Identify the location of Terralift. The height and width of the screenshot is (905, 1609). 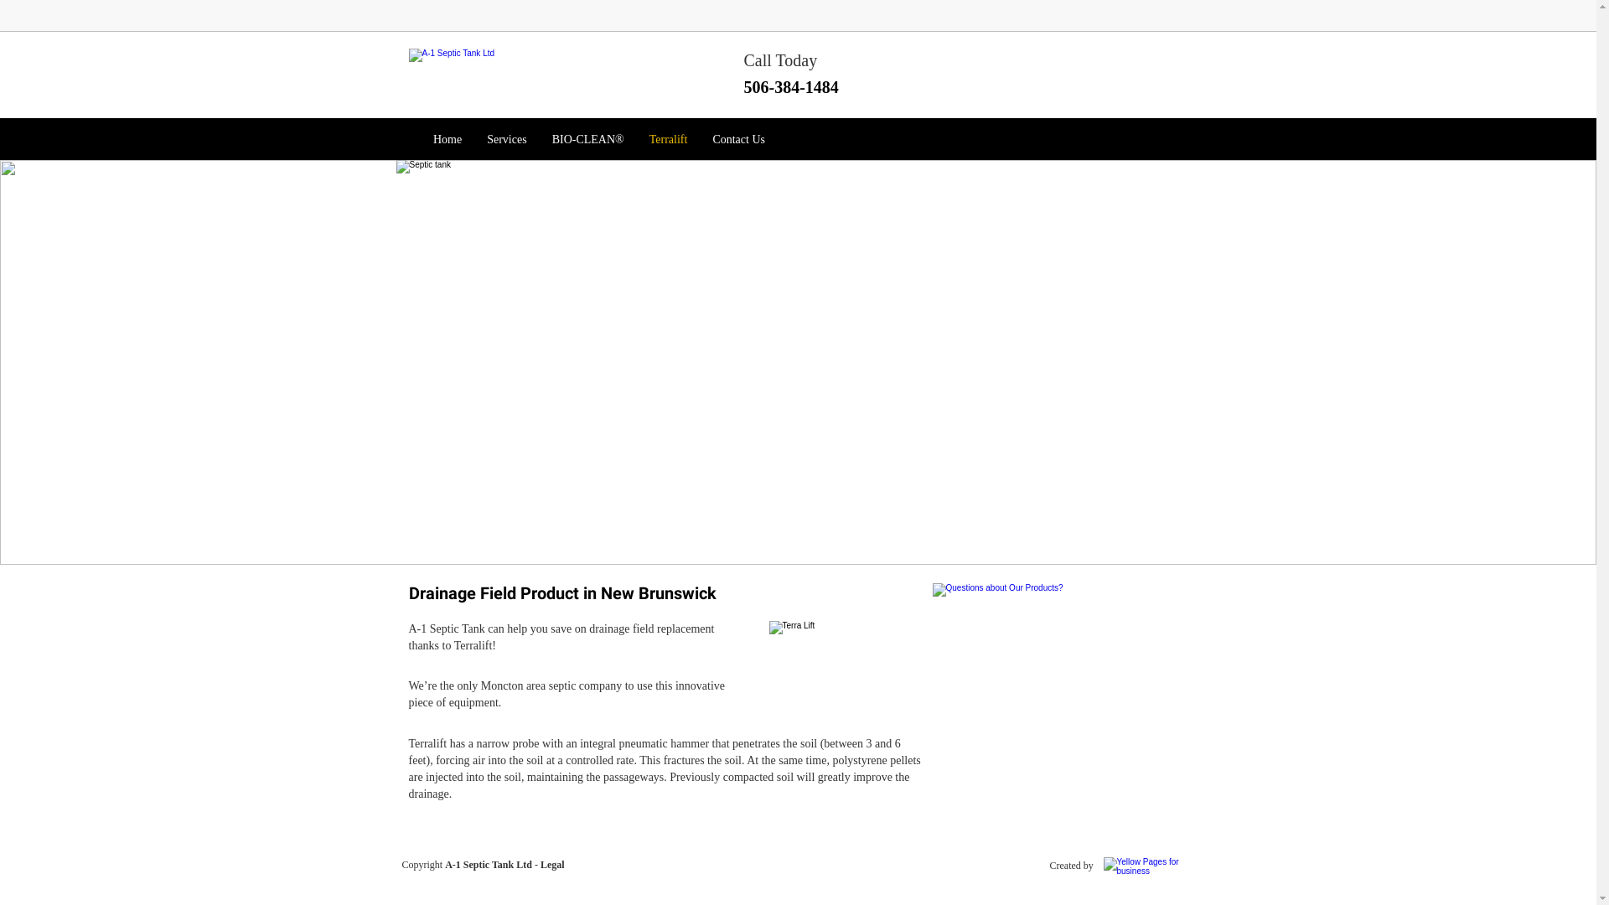
(669, 140).